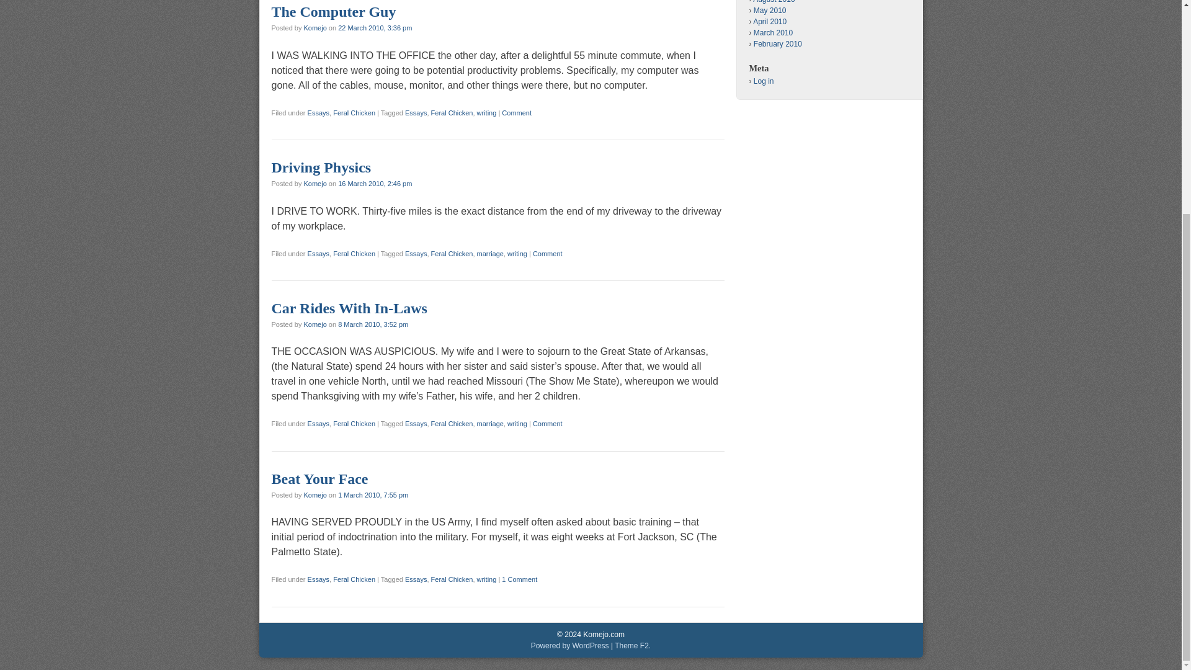 The image size is (1191, 670). I want to click on Feral Chicken, so click(452, 253).